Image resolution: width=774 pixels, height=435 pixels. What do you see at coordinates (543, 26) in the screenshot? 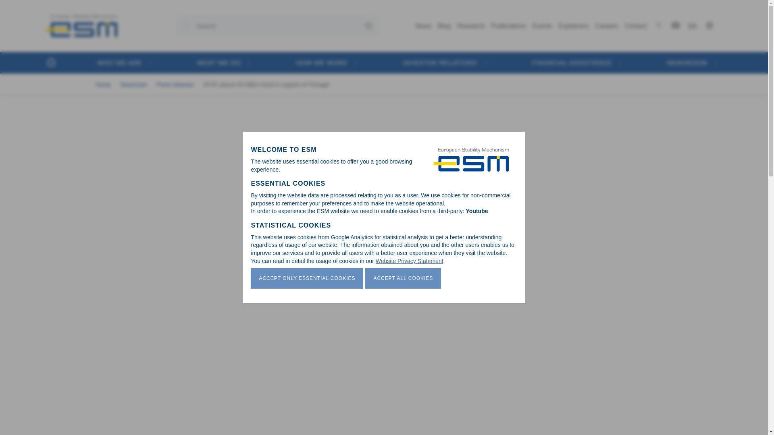
I see `Events` at bounding box center [543, 26].